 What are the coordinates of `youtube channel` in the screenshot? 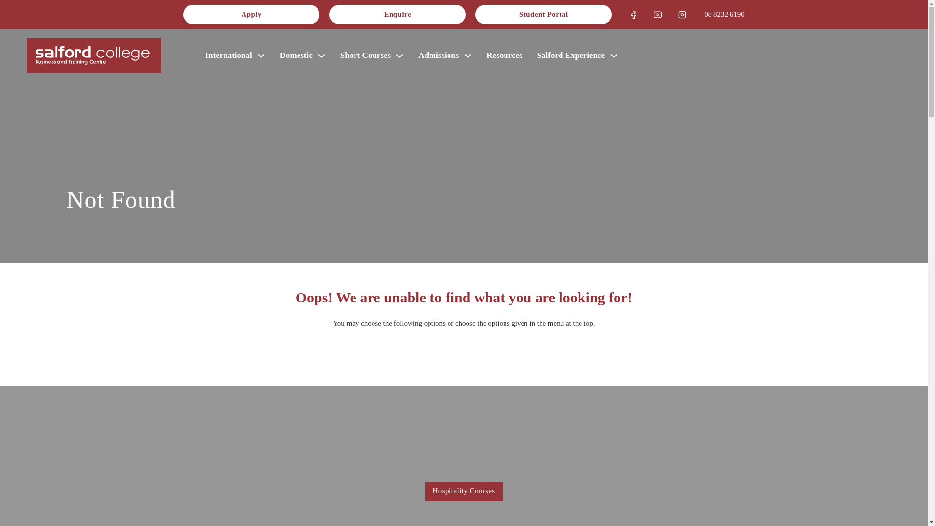 It's located at (658, 15).